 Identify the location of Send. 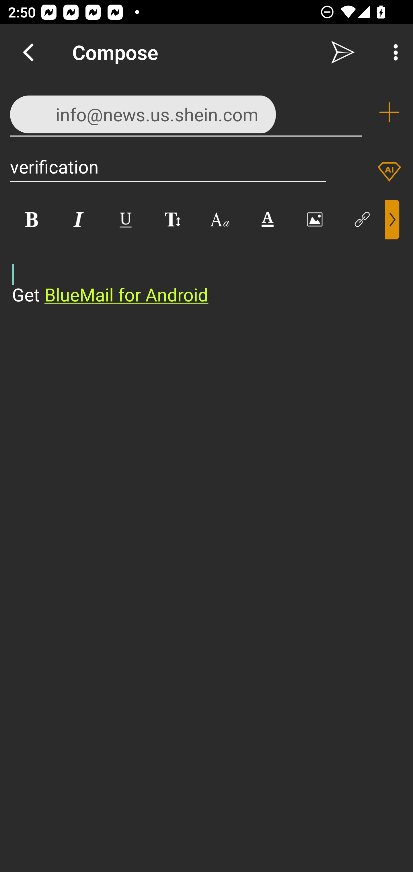
(343, 52).